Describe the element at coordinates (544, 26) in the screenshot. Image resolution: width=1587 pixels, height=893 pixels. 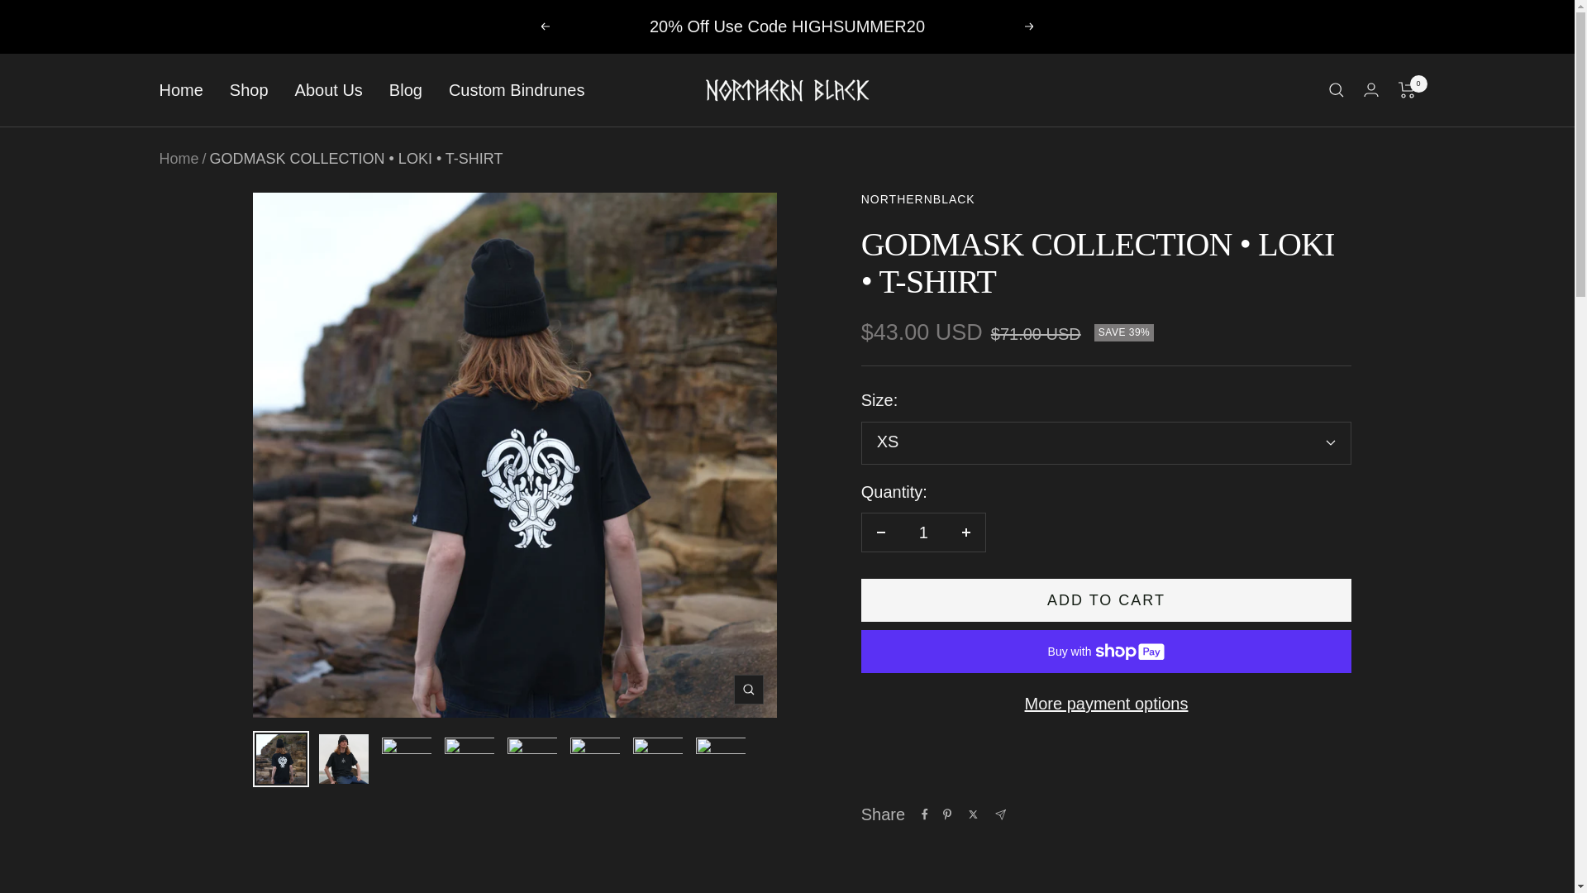
I see `Previous` at that location.